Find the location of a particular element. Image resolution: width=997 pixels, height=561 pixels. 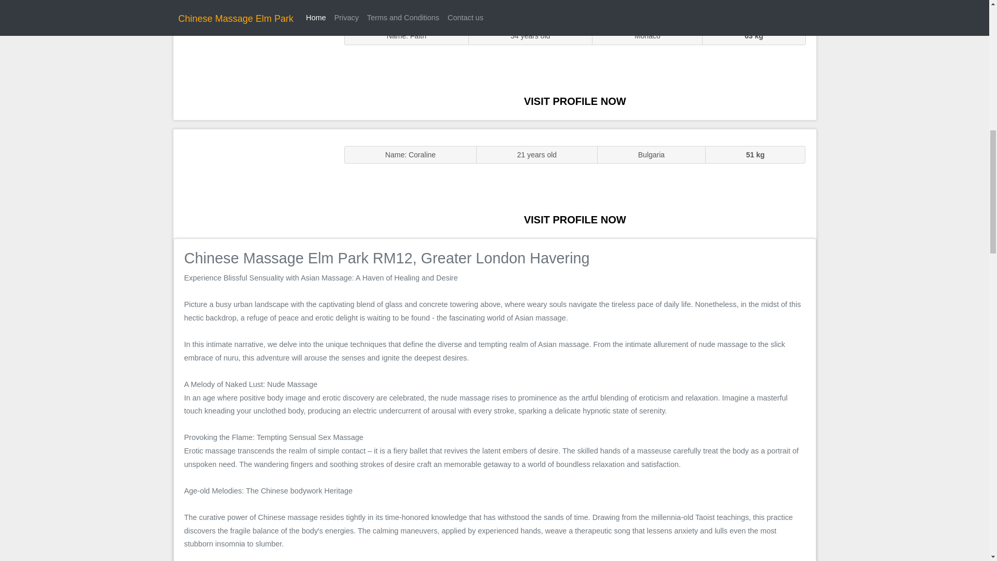

VISIT PROFILE NOW is located at coordinates (575, 219).